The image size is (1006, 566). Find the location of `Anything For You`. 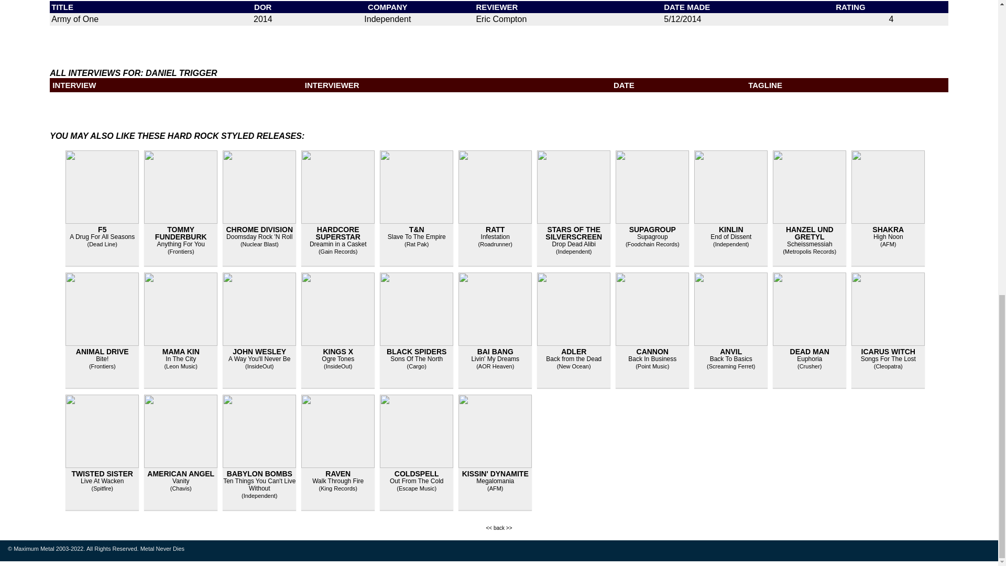

Anything For You is located at coordinates (181, 244).